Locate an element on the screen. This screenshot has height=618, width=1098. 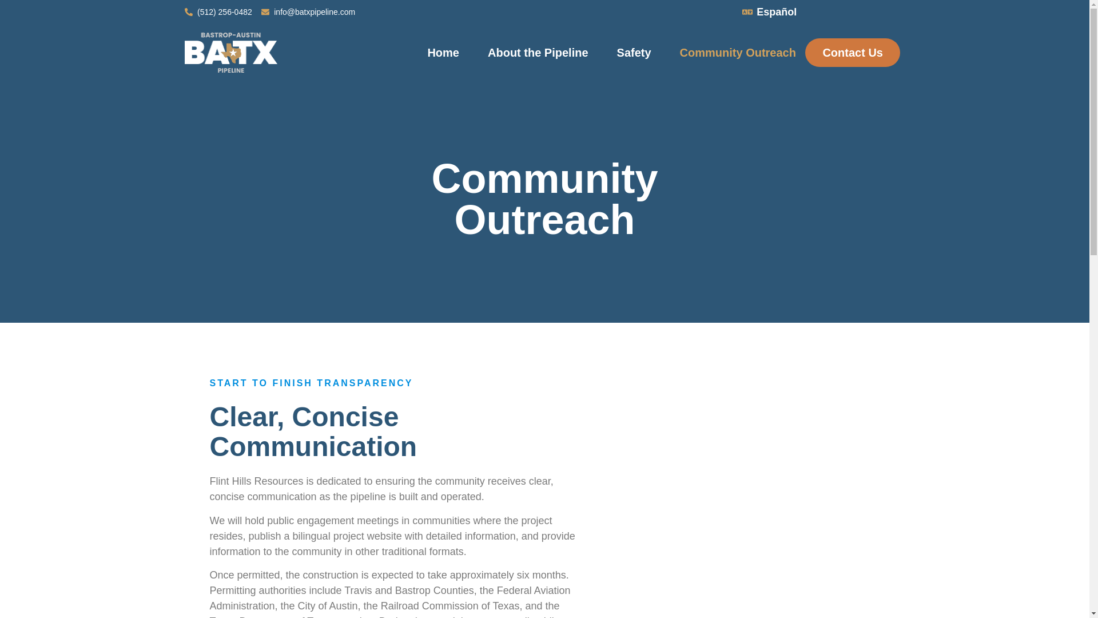
Safety is located at coordinates (634, 52).